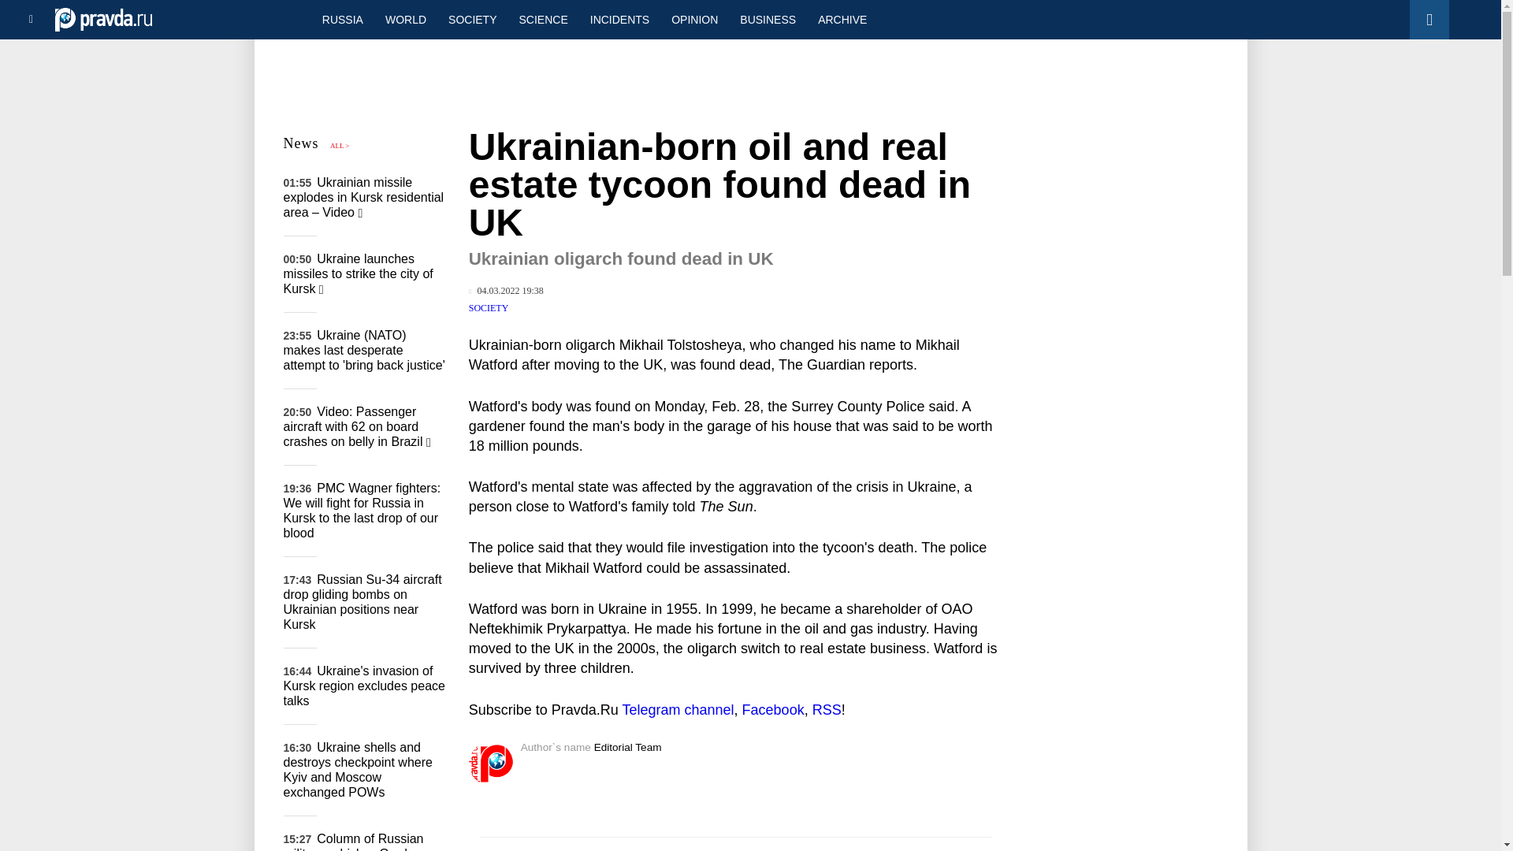 This screenshot has width=1513, height=851. I want to click on Ukraine launches missiles to strike the city of Kursk, so click(358, 273).